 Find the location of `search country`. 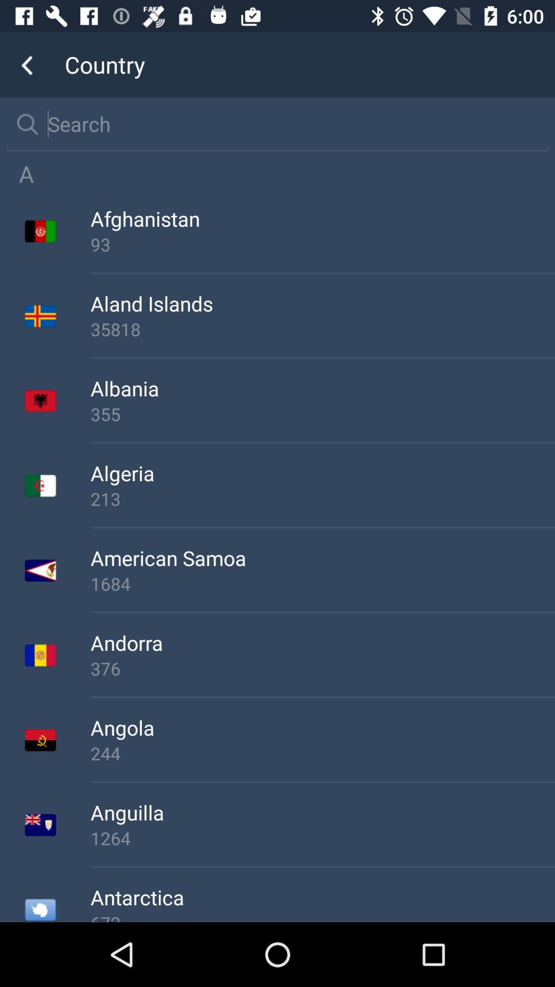

search country is located at coordinates (291, 124).